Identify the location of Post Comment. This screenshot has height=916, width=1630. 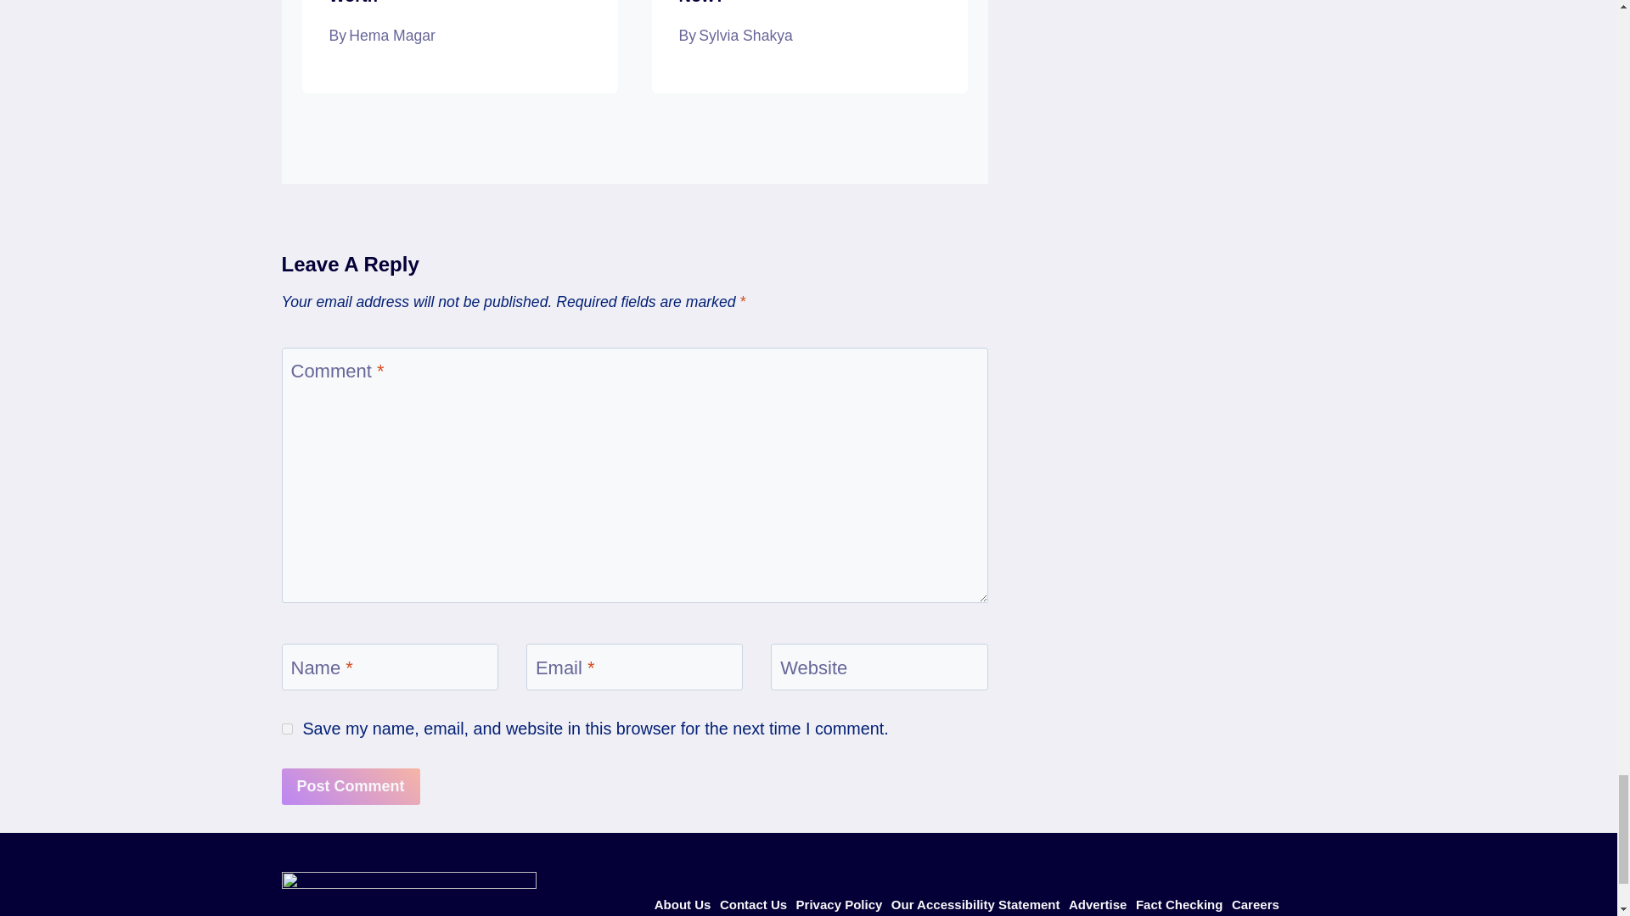
(351, 787).